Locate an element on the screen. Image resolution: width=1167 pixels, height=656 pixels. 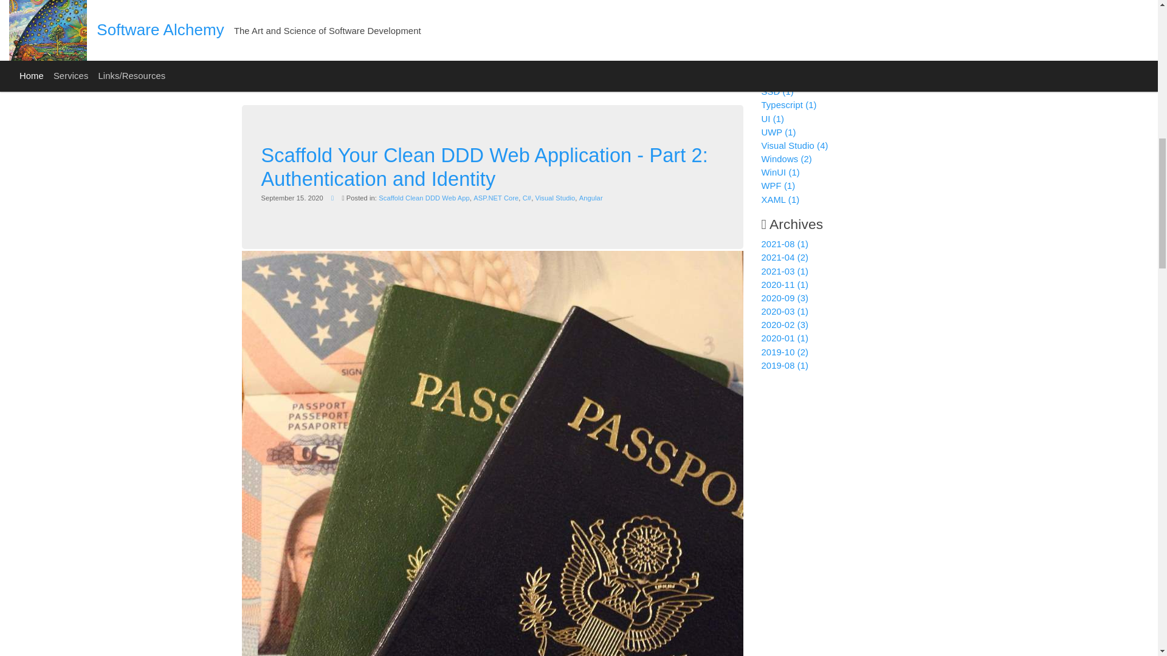
Visual Studio is located at coordinates (554, 197).